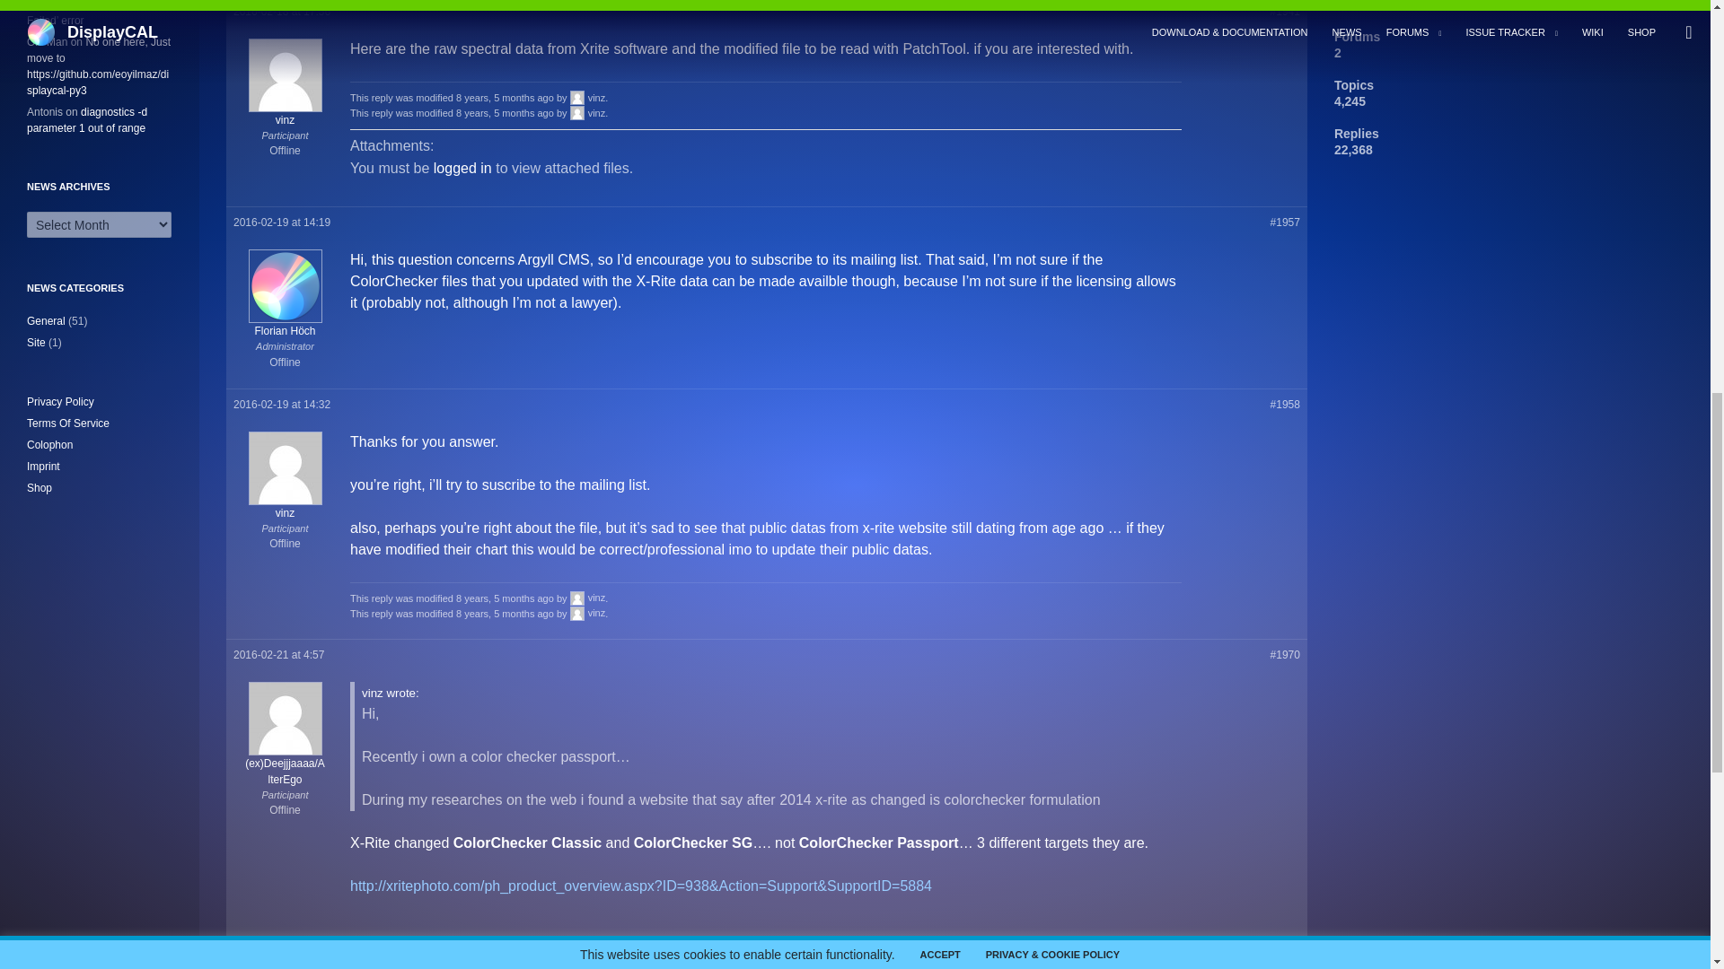 The width and height of the screenshot is (1724, 969). Describe the element at coordinates (588, 613) in the screenshot. I see `View vinz's profile` at that location.